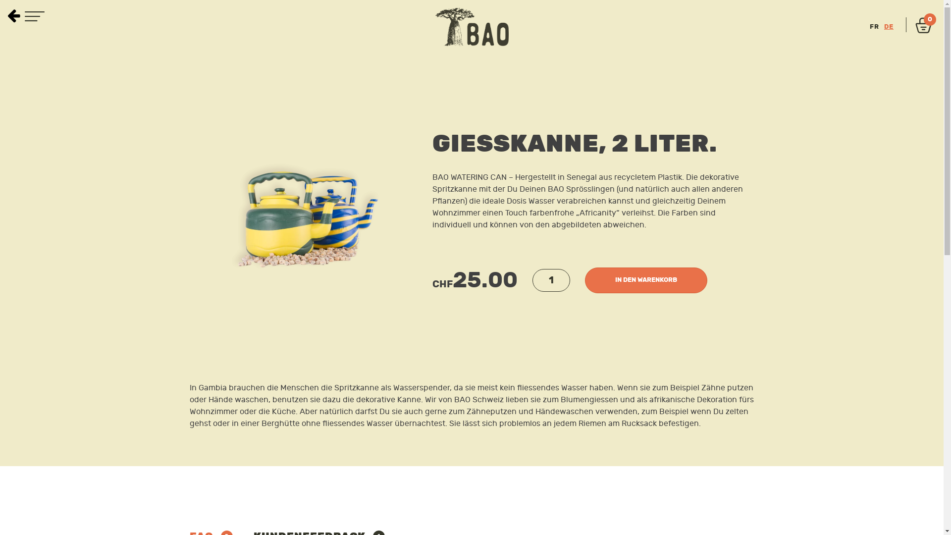 The width and height of the screenshot is (951, 535). Describe the element at coordinates (889, 27) in the screenshot. I see `DE` at that location.